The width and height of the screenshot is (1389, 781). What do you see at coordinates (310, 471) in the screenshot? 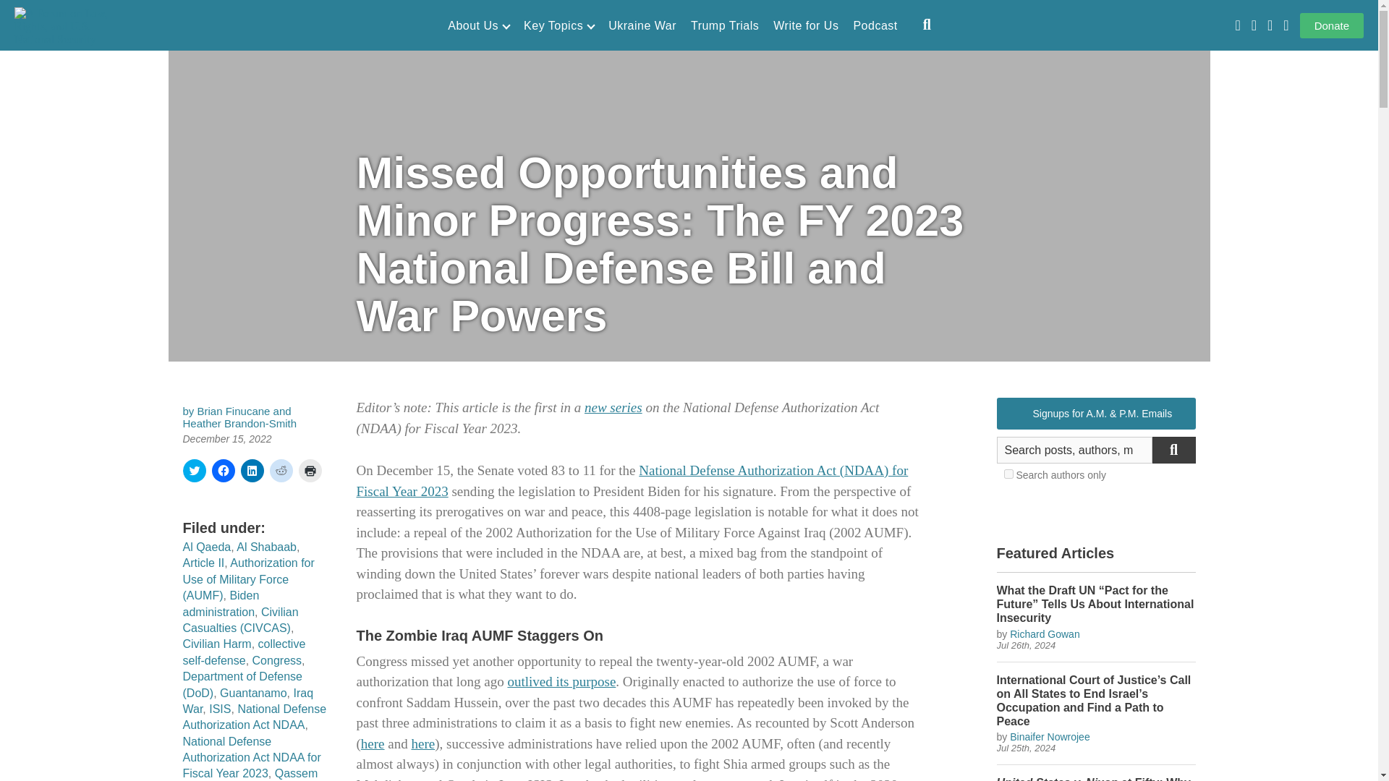
I see `Click to print` at bounding box center [310, 471].